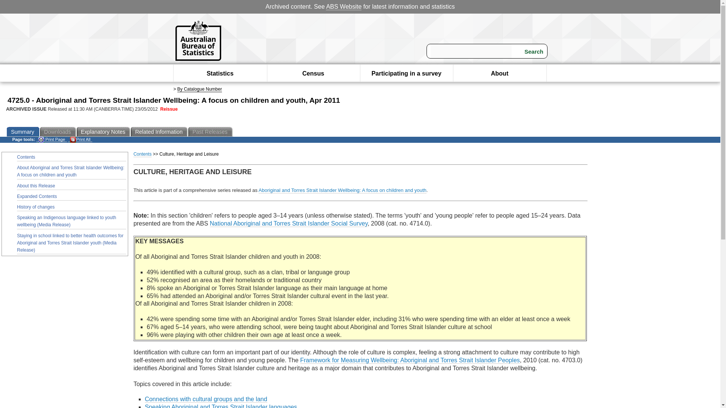 The image size is (726, 408). I want to click on Census, so click(313, 73).